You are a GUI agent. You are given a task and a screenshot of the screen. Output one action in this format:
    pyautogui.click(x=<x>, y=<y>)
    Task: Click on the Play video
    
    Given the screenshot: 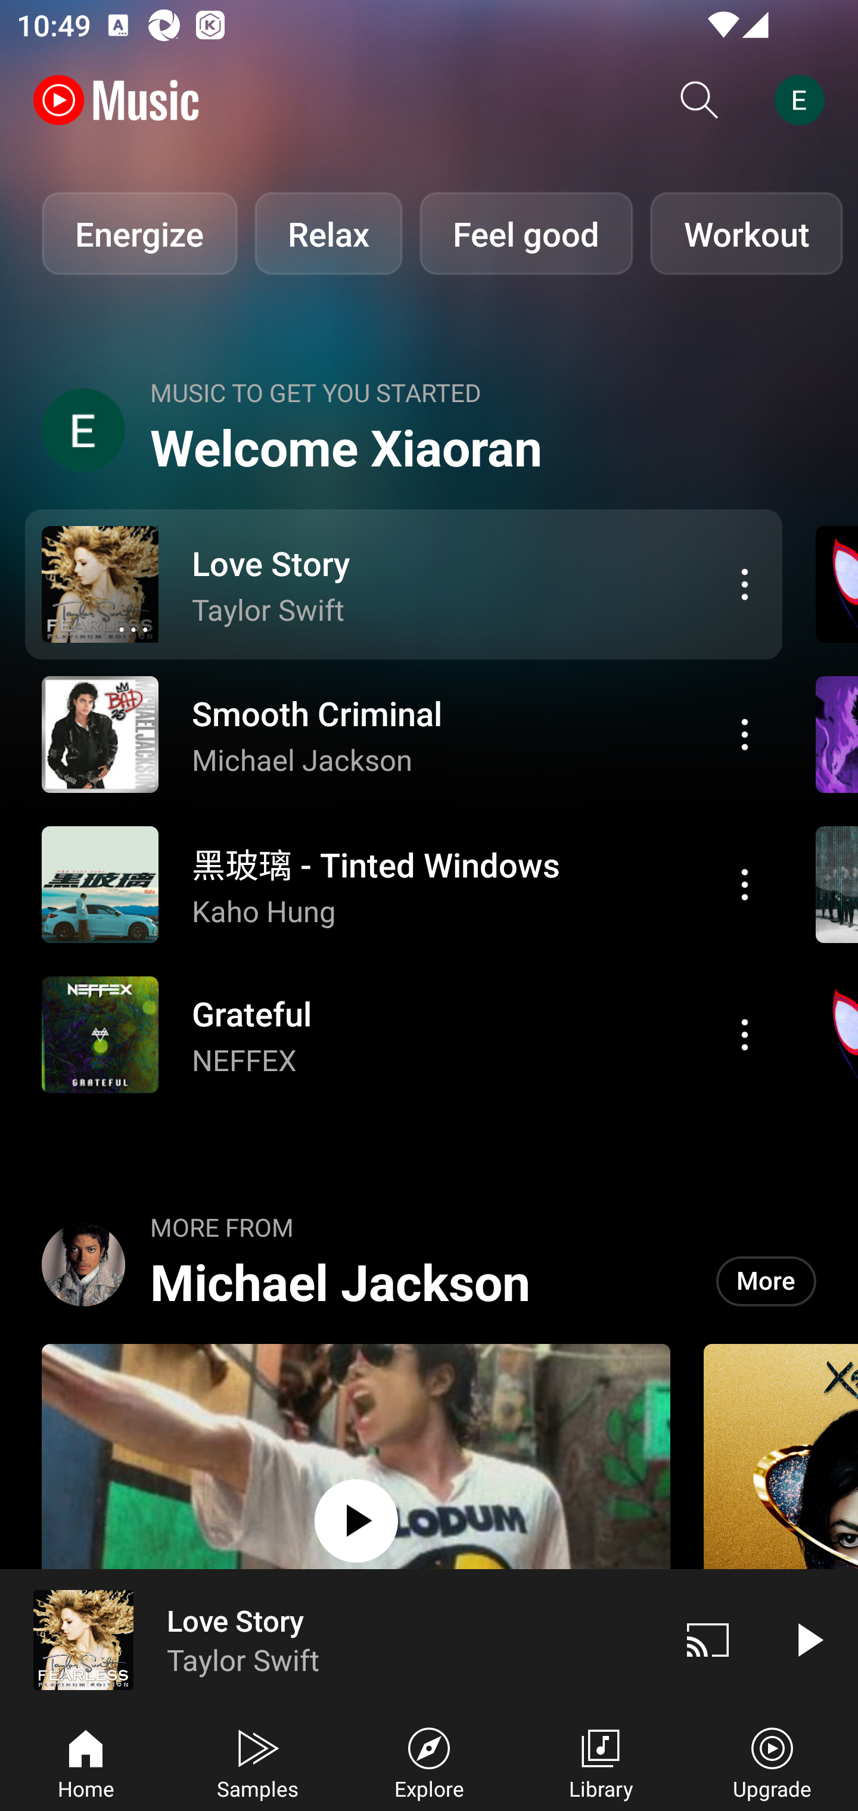 What is the action you would take?
    pyautogui.click(x=808, y=1639)
    